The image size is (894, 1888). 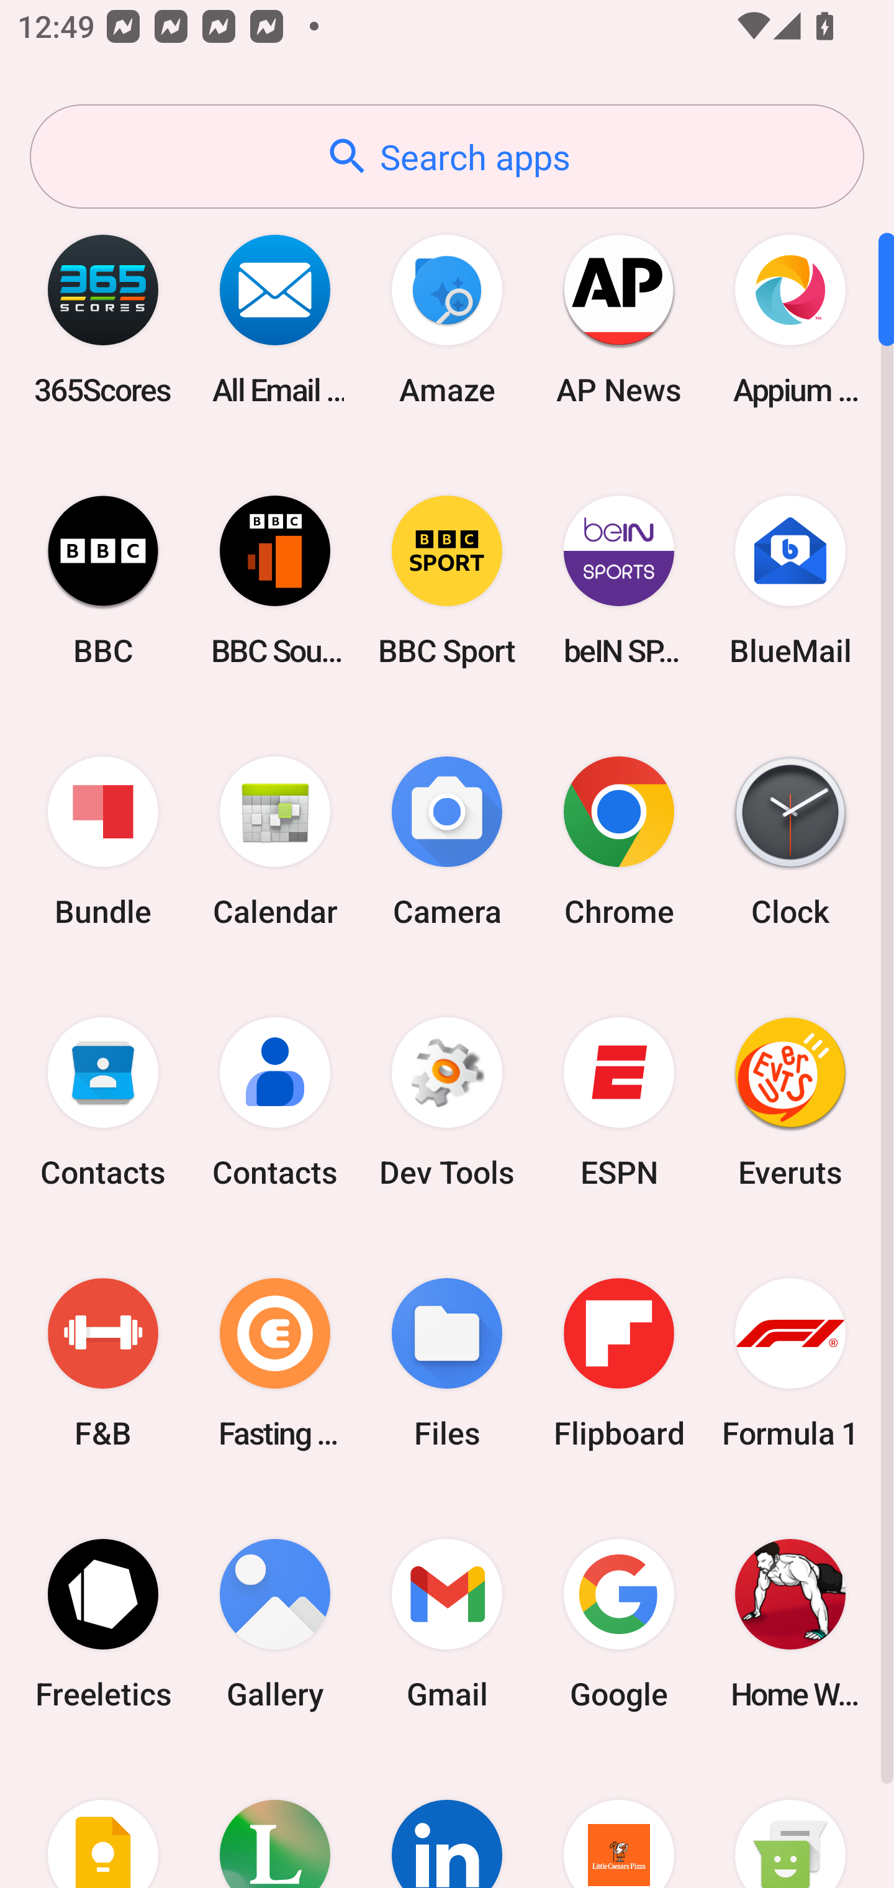 I want to click on Everuts, so click(x=790, y=1102).